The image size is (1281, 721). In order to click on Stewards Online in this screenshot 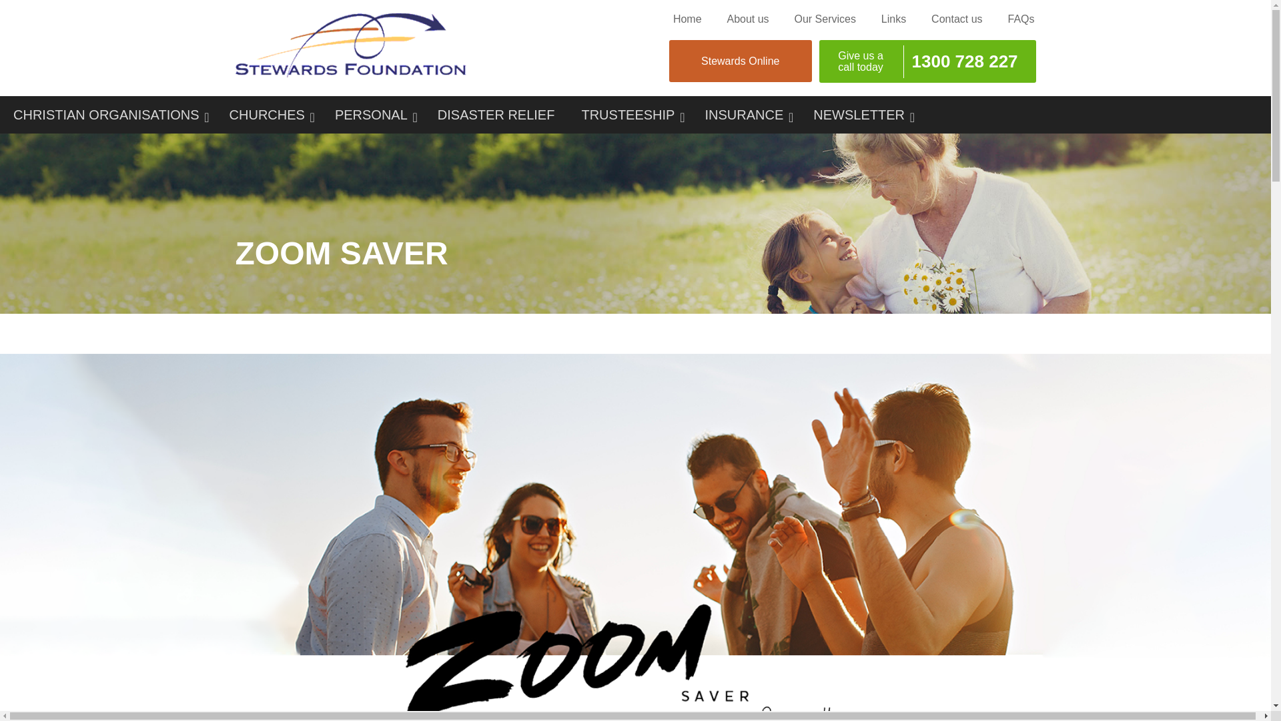, I will do `click(741, 61)`.